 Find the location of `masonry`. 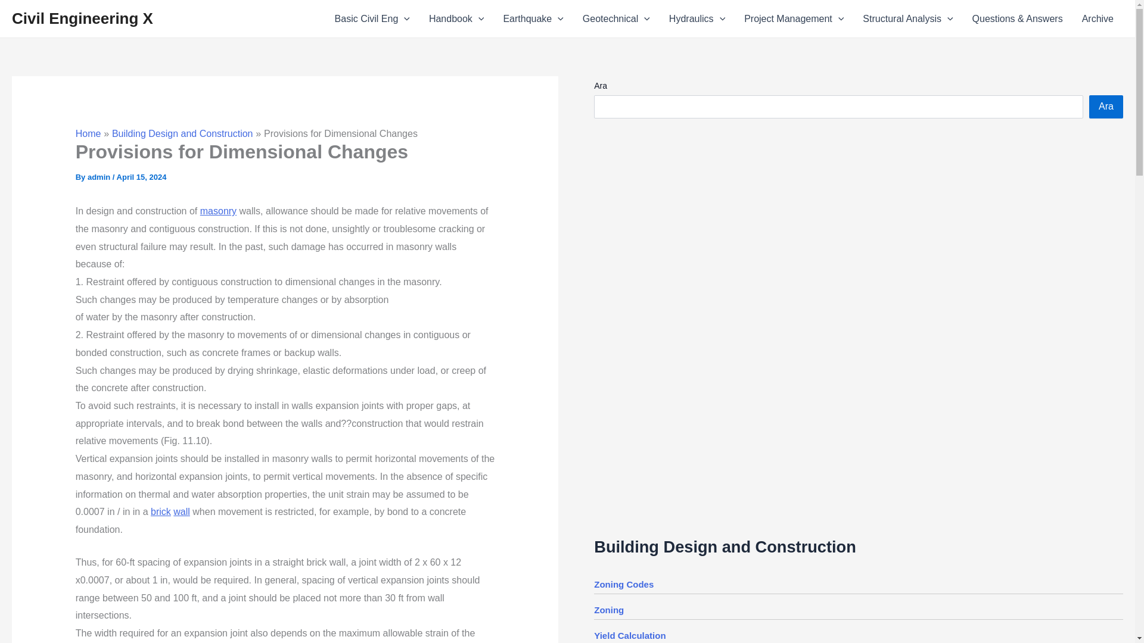

masonry is located at coordinates (218, 211).